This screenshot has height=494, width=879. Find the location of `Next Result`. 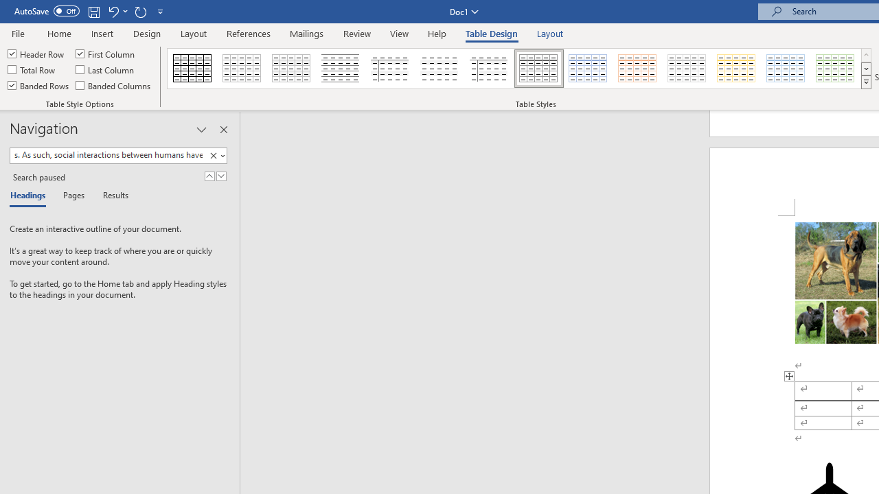

Next Result is located at coordinates (221, 176).